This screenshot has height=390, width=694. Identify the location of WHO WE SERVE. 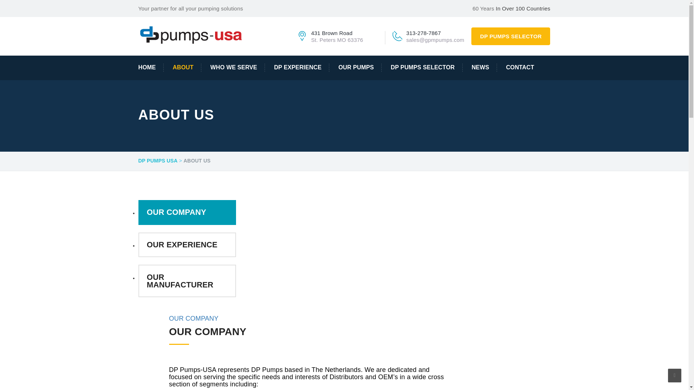
(234, 68).